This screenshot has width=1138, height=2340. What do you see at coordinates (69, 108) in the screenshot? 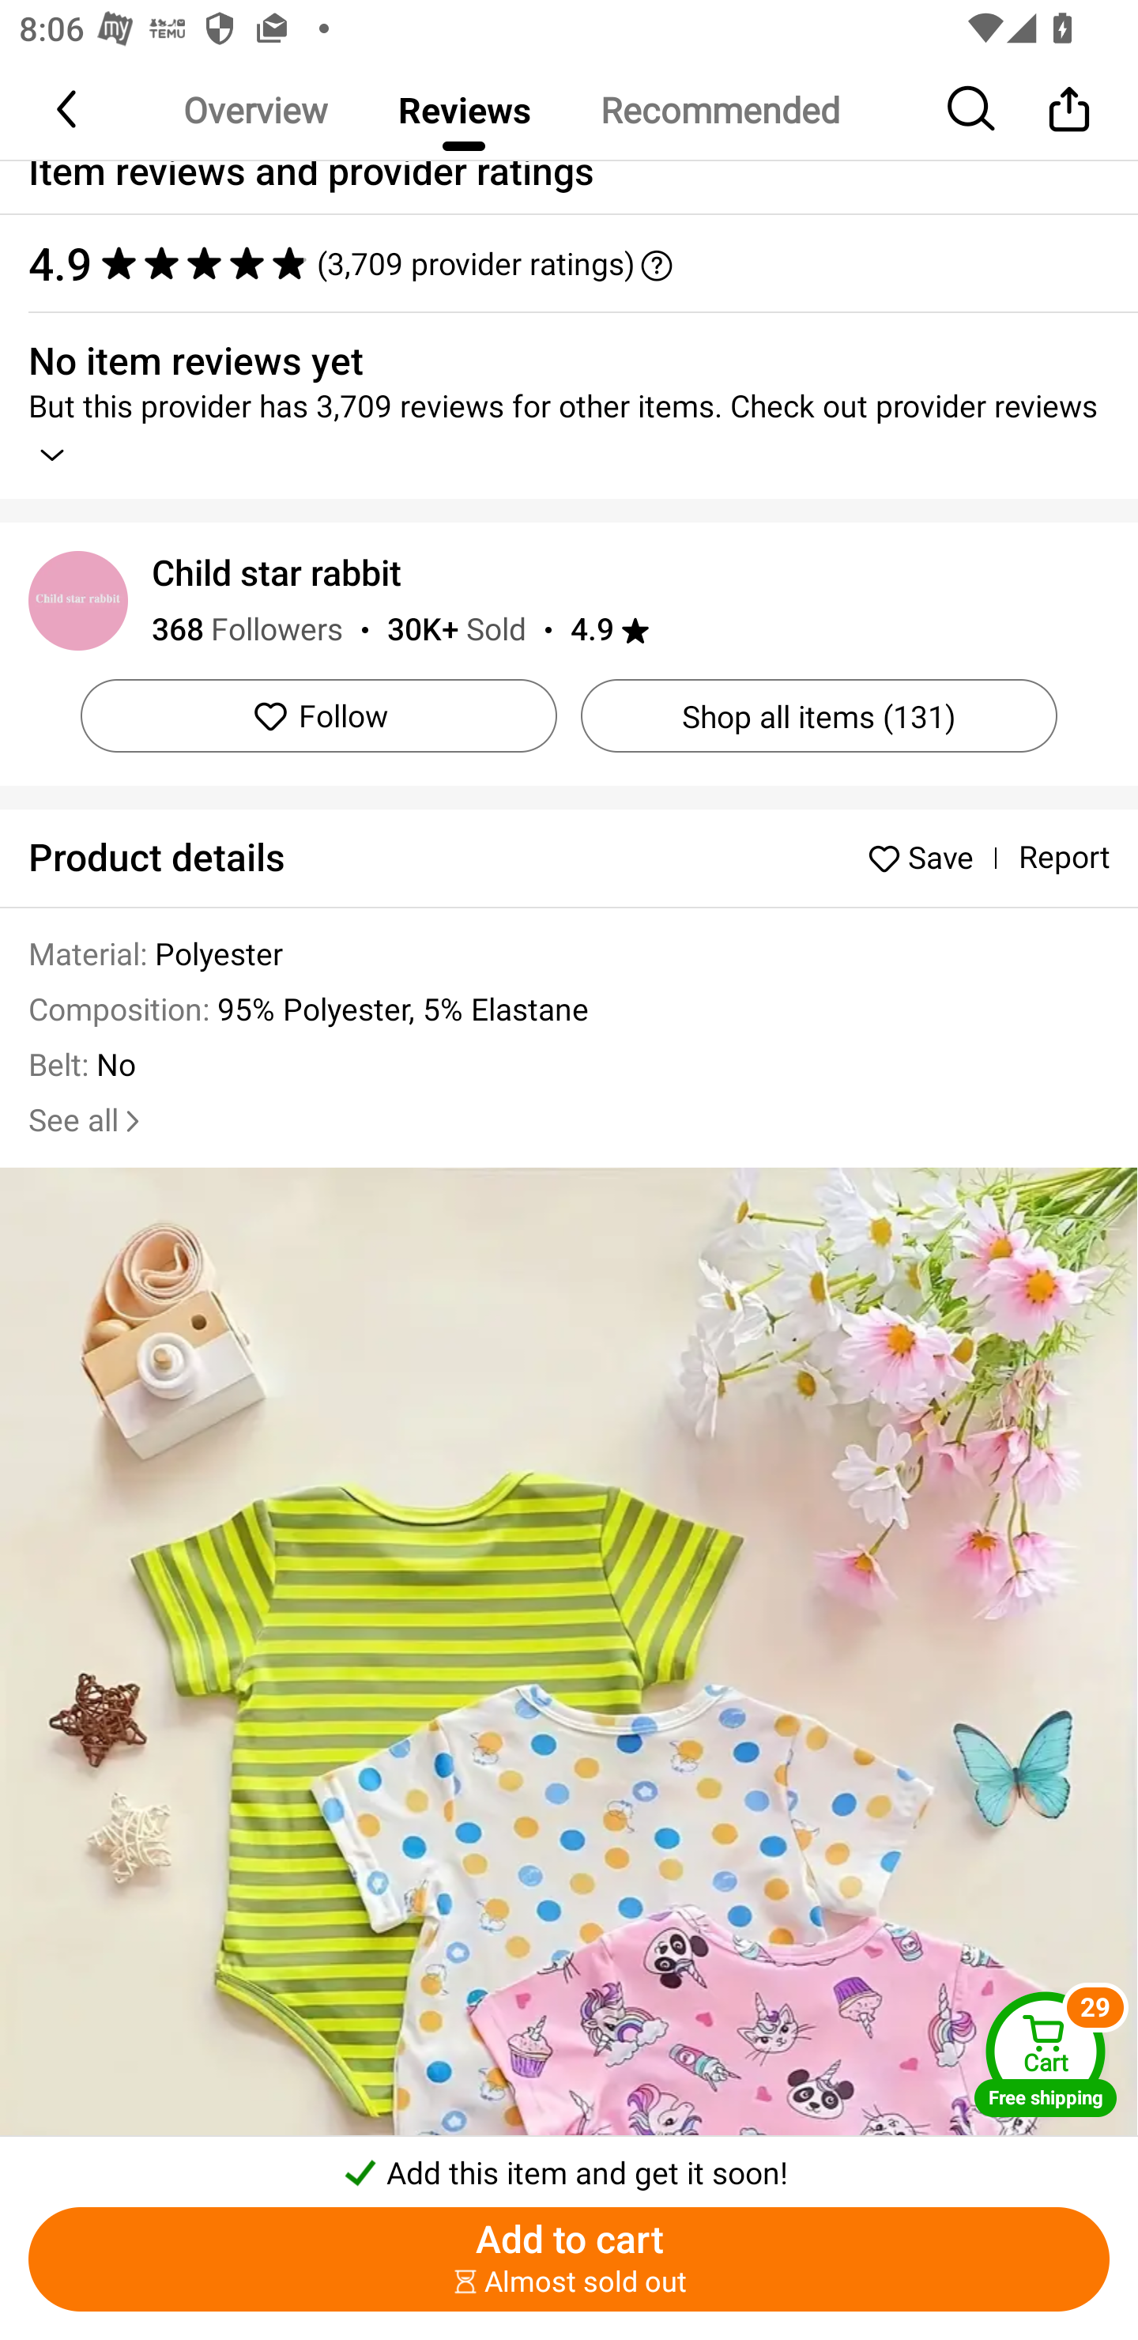
I see `Back` at bounding box center [69, 108].